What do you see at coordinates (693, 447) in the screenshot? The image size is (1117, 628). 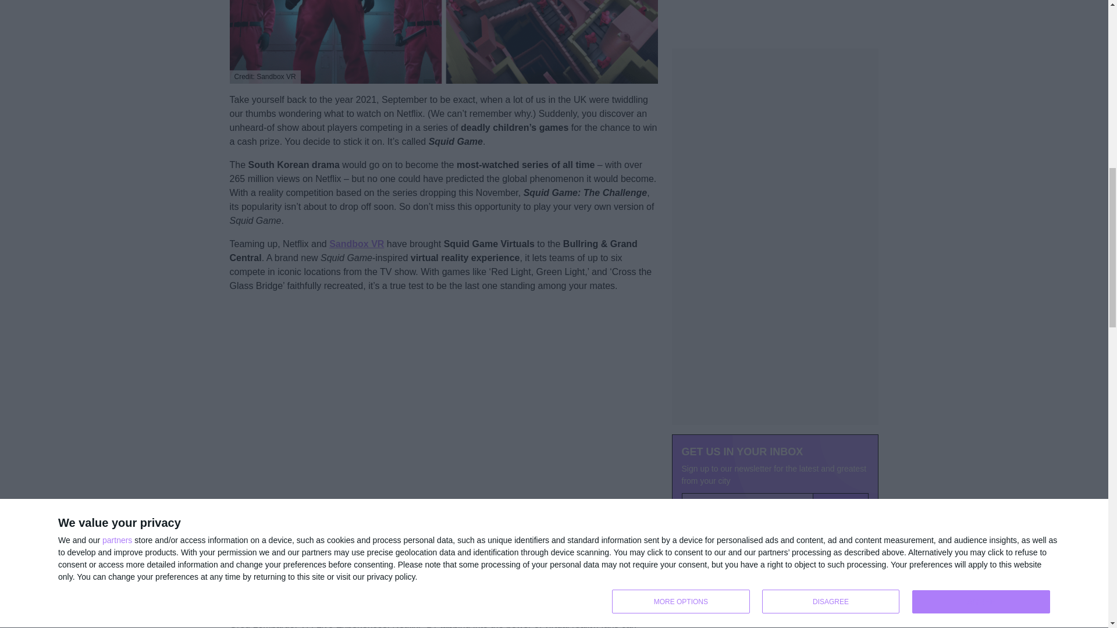 I see `JULY 18, 2024` at bounding box center [693, 447].